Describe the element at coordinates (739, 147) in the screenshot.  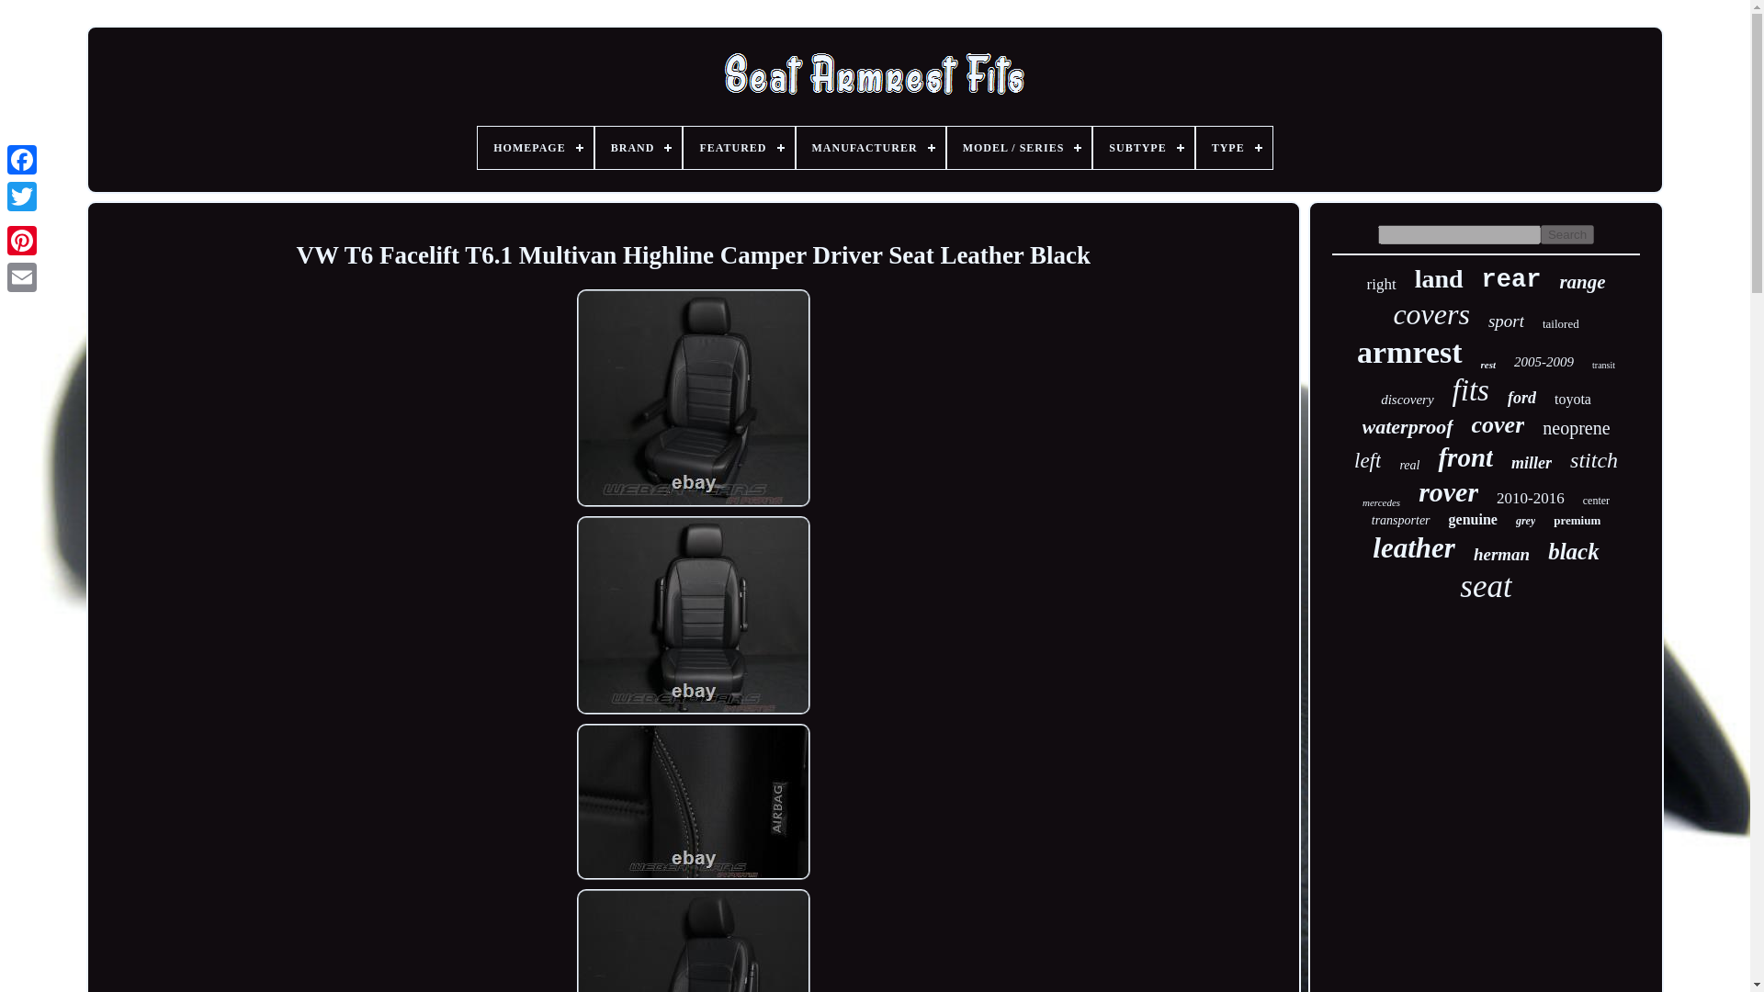
I see `FEATURED` at that location.